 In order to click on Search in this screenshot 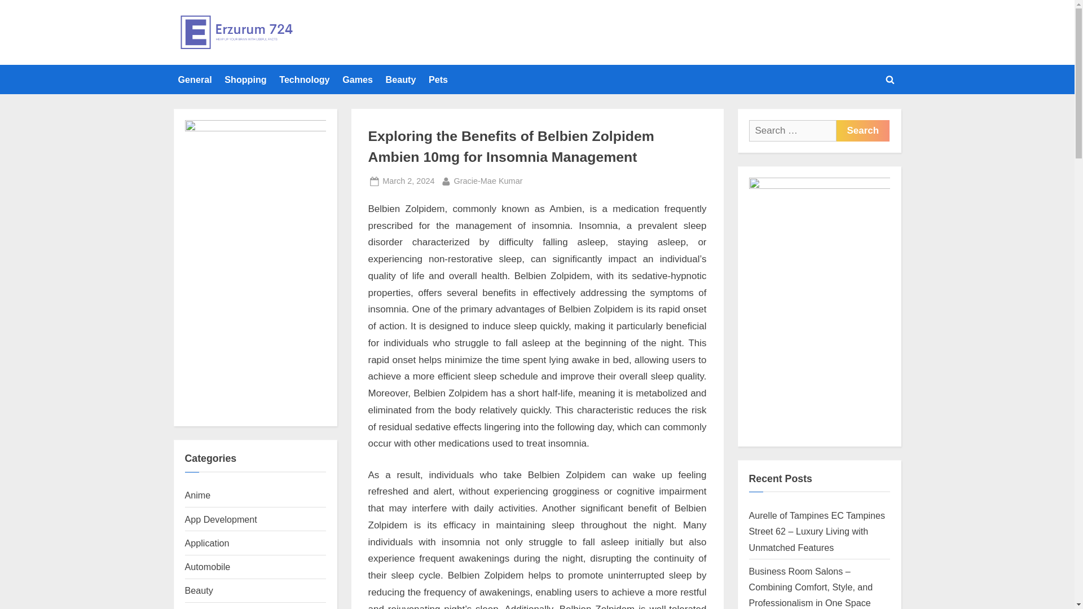, I will do `click(862, 130)`.